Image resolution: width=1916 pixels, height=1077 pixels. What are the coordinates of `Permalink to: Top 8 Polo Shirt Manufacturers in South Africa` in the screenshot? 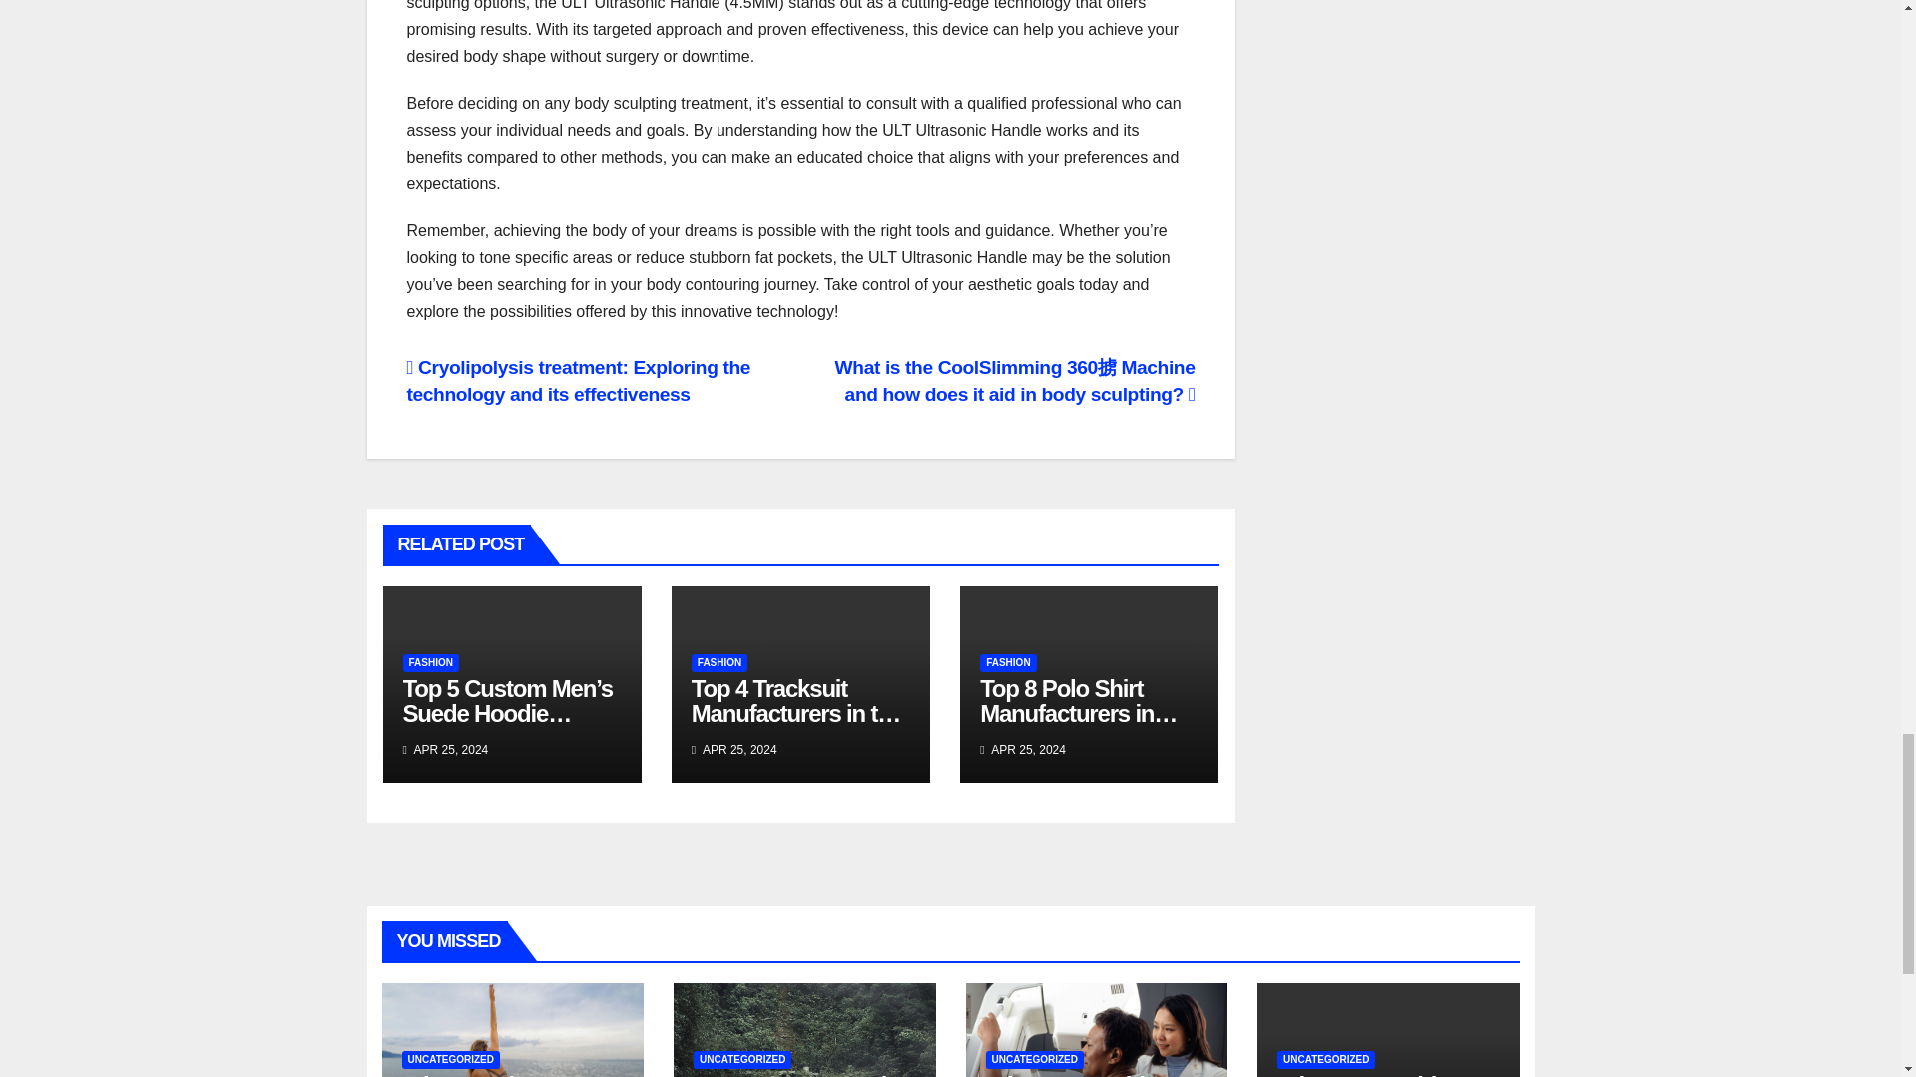 It's located at (1078, 713).